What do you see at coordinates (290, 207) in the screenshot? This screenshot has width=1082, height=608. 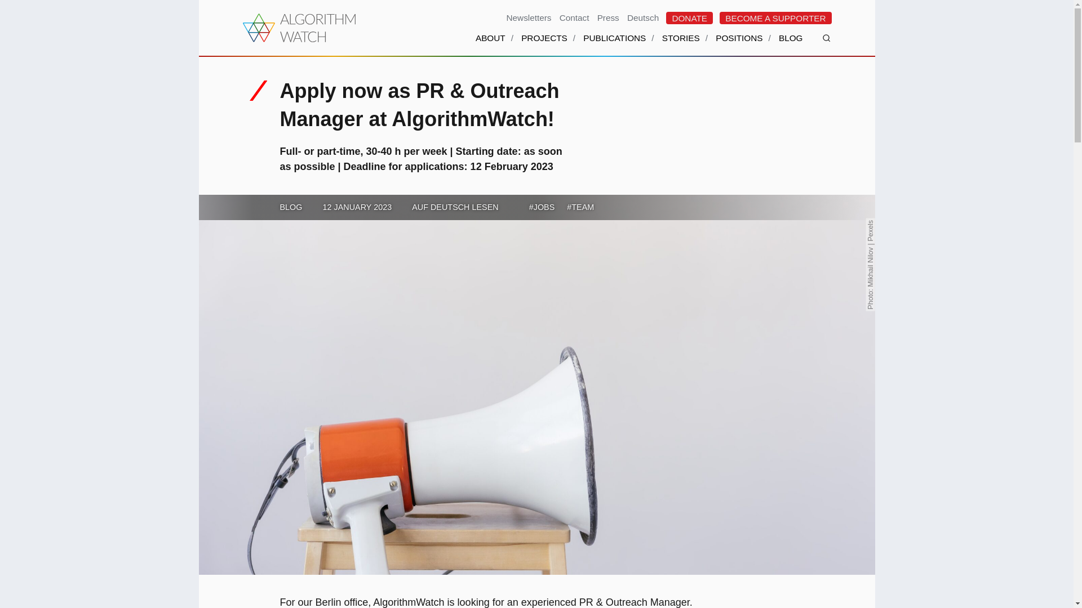 I see `BLOG` at bounding box center [290, 207].